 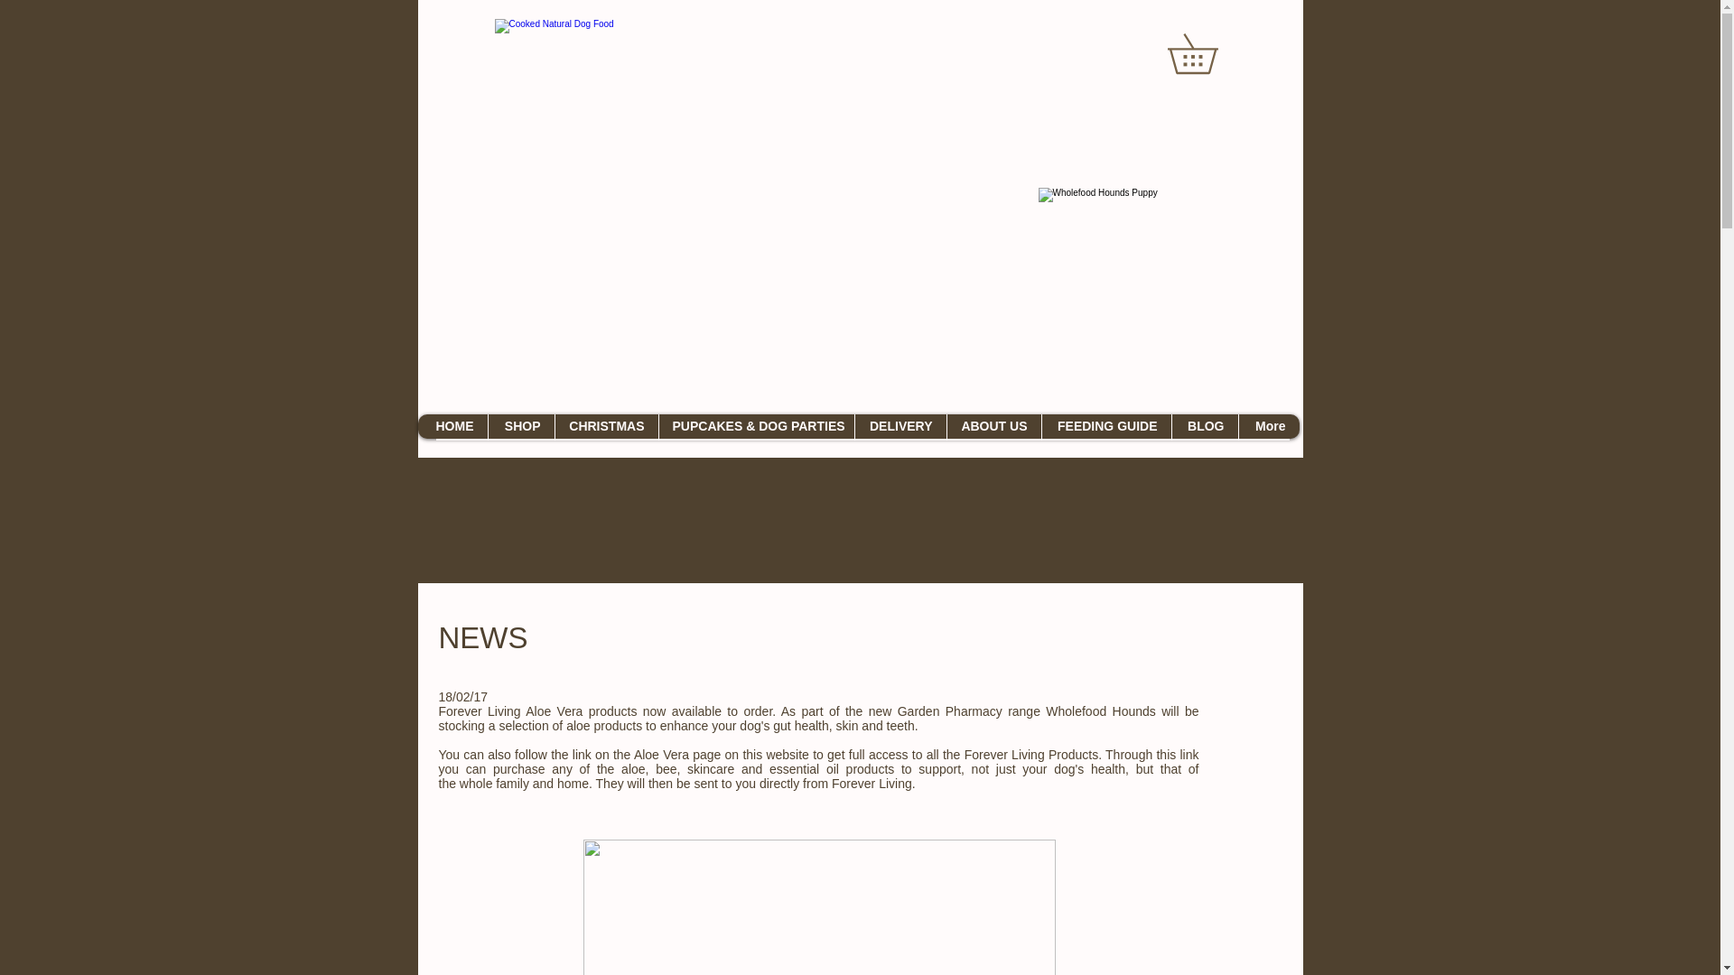 I want to click on Natural Pet Food Delivery Perth WA, so click(x=1158, y=283).